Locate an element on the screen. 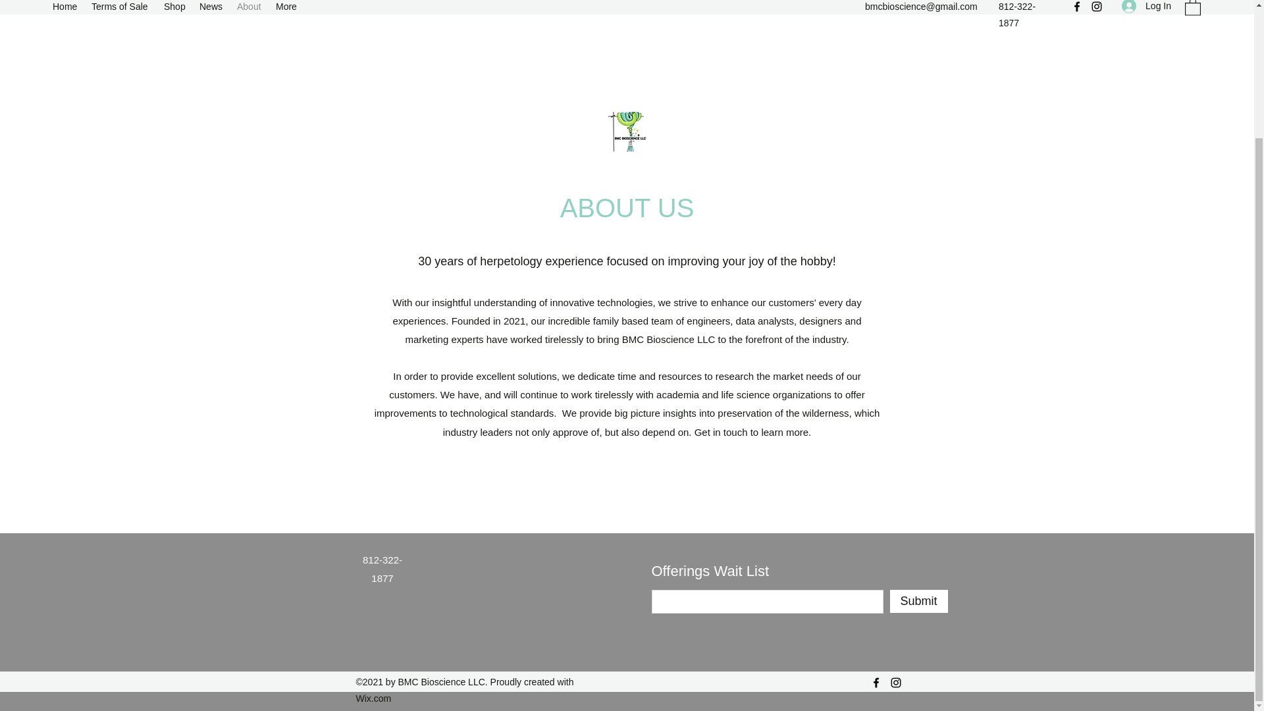 This screenshot has width=1264, height=711. Log In is located at coordinates (1146, 9).